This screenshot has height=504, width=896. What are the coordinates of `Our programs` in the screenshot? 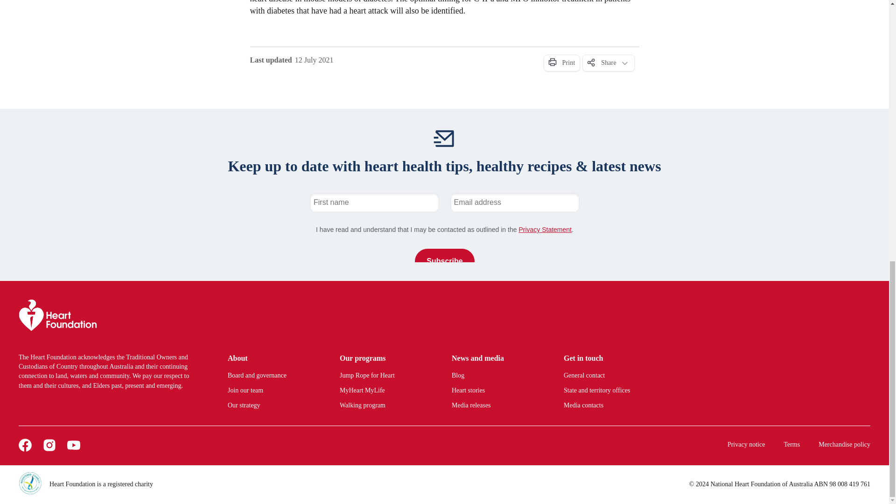 It's located at (384, 358).